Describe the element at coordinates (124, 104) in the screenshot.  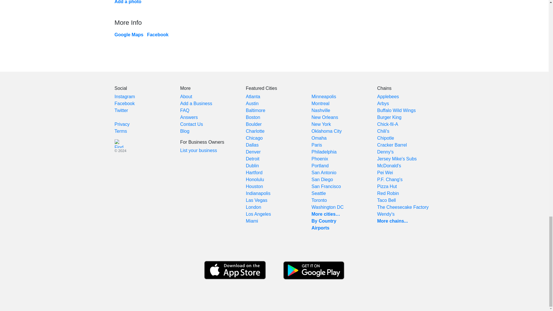
I see `Facebook` at that location.